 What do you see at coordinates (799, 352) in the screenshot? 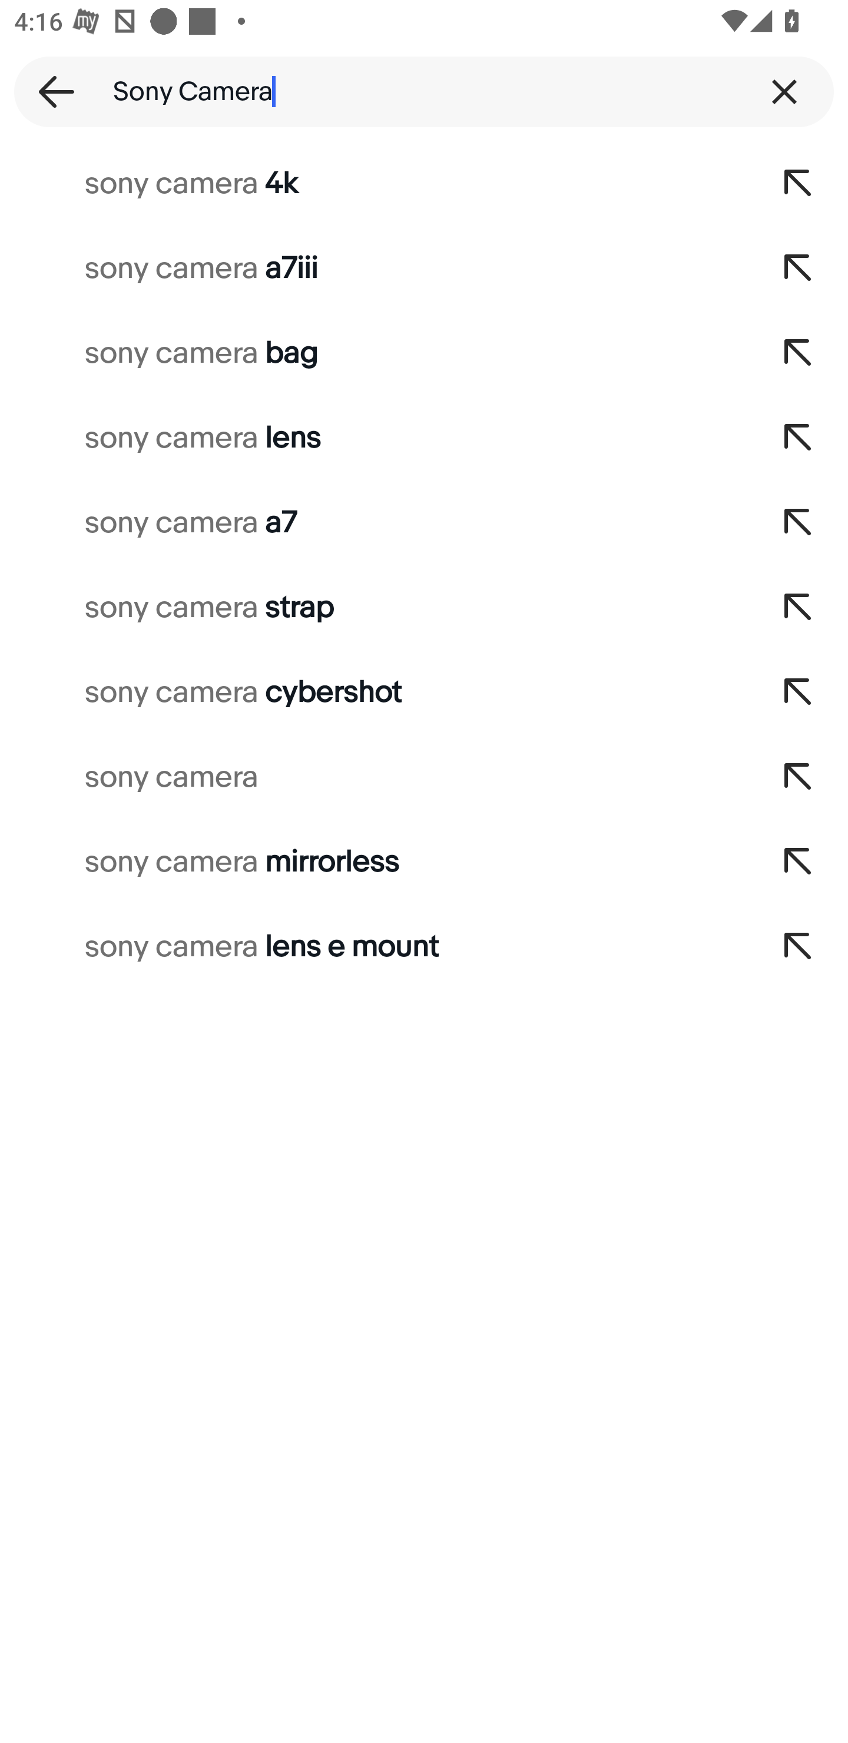
I see `Add to search query,sony camera bag` at bounding box center [799, 352].